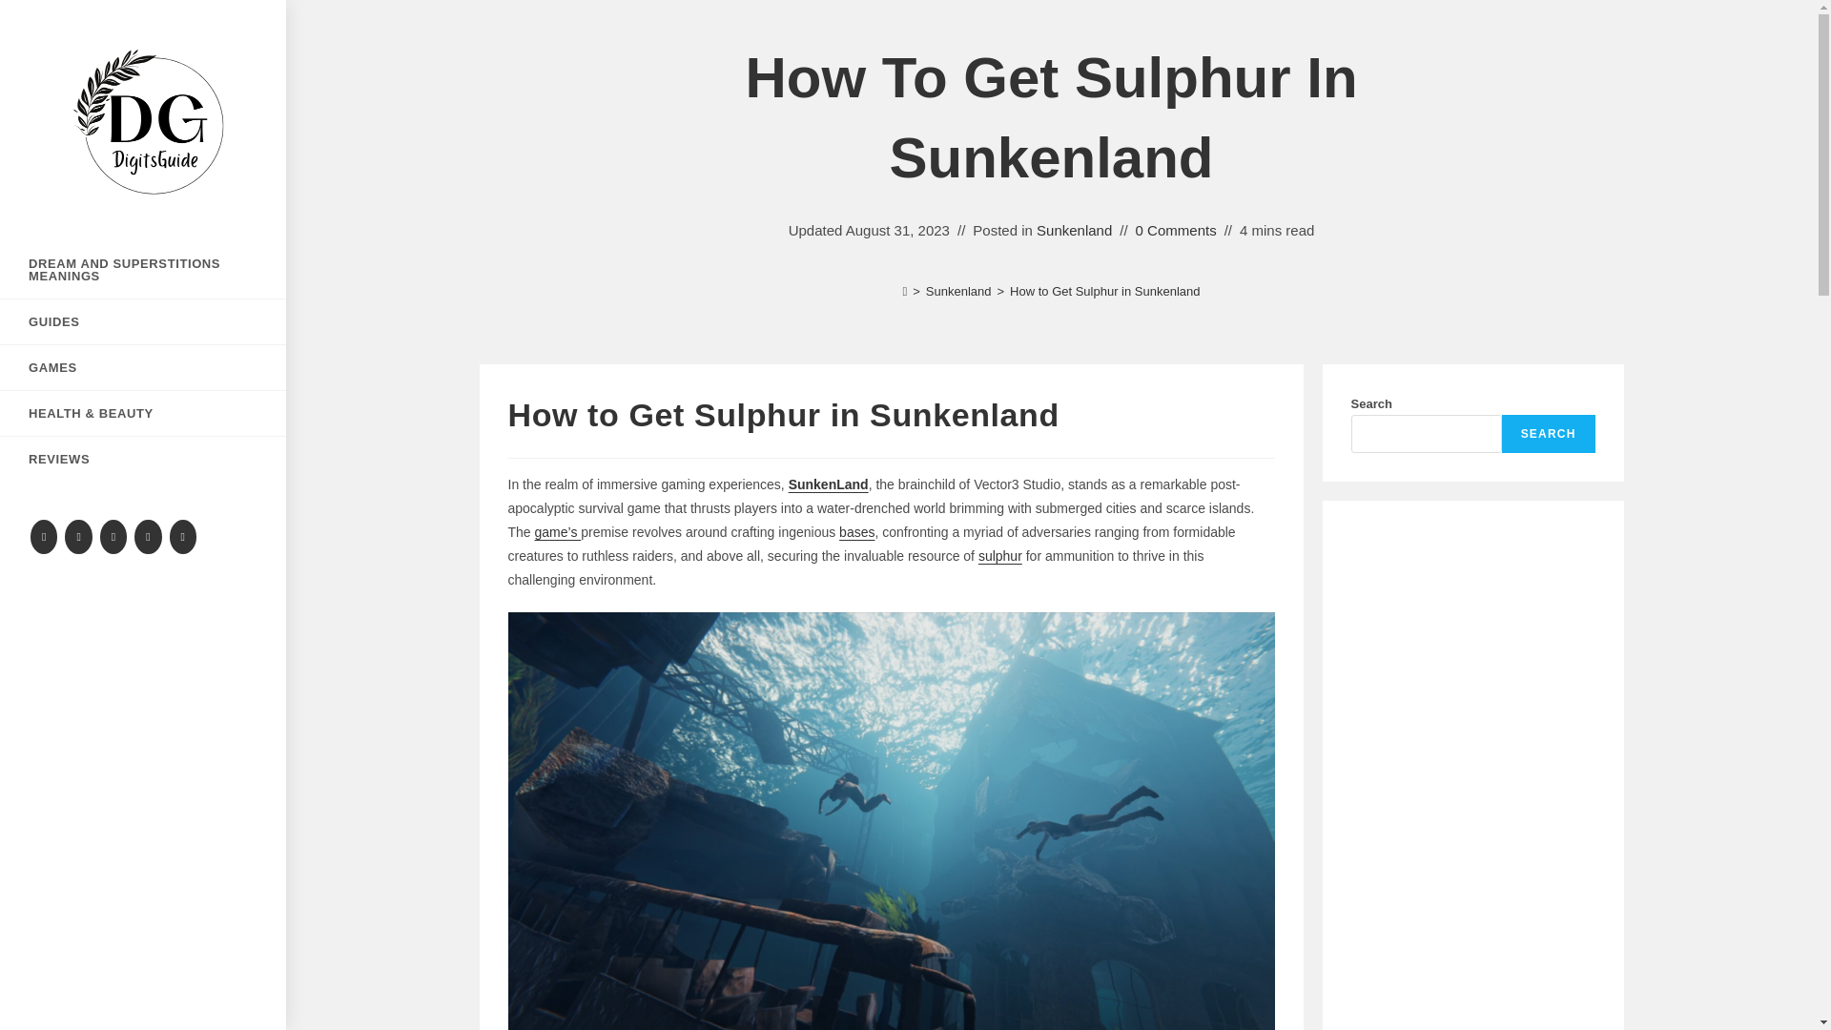  Describe the element at coordinates (1074, 230) in the screenshot. I see `Sunkenland` at that location.